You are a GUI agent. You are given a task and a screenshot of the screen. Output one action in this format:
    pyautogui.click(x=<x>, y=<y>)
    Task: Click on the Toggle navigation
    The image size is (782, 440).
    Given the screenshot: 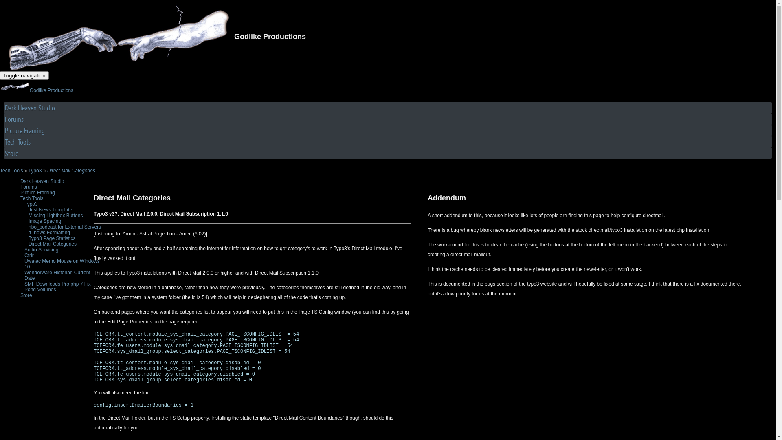 What is the action you would take?
    pyautogui.click(x=24, y=76)
    